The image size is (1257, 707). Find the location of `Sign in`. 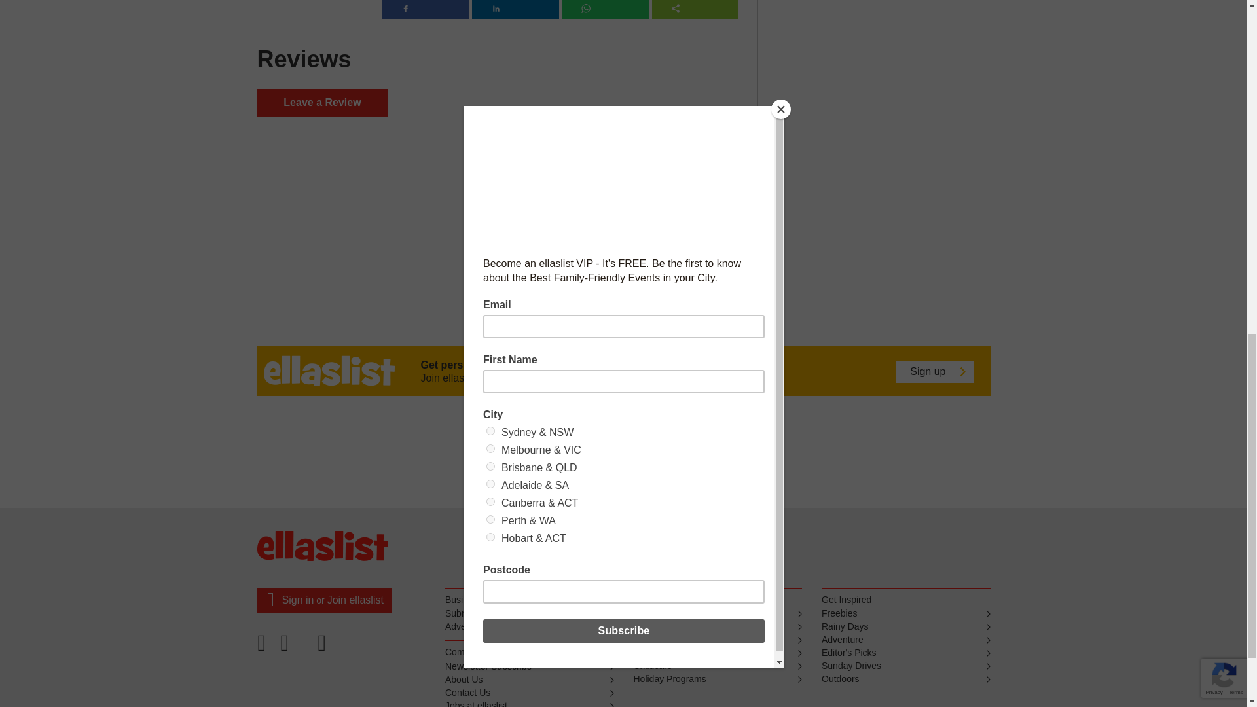

Sign in is located at coordinates (297, 600).